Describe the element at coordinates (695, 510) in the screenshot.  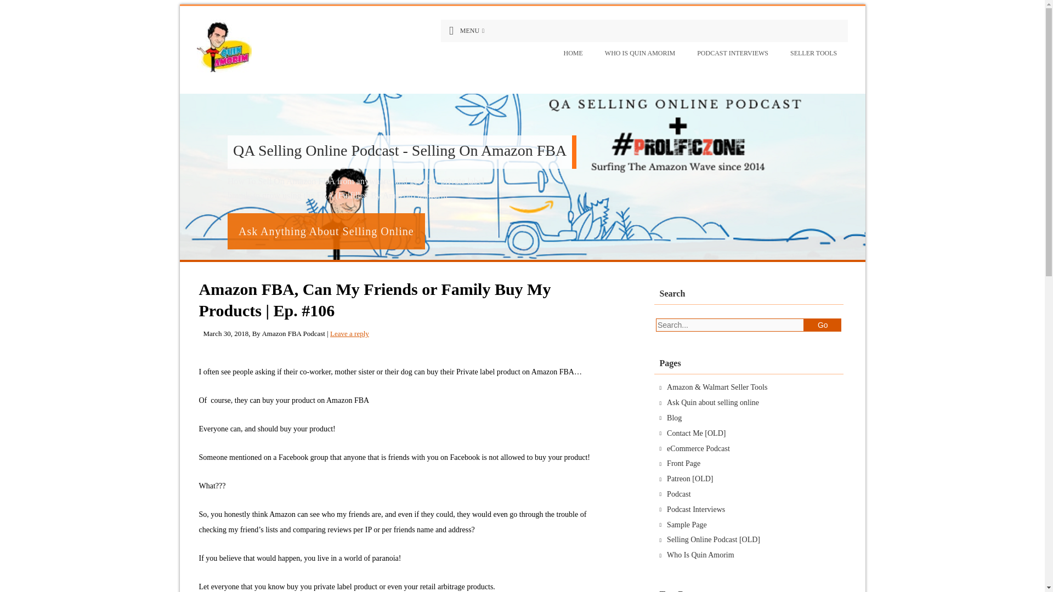
I see `Podcast Interviews` at that location.